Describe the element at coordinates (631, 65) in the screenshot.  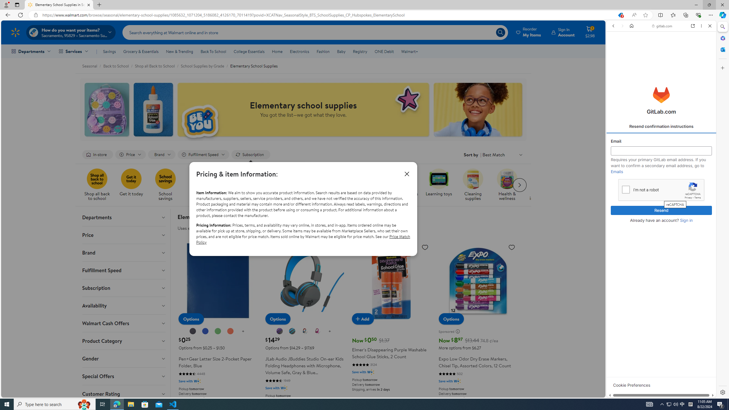
I see `Search Filter, IMAGES` at that location.